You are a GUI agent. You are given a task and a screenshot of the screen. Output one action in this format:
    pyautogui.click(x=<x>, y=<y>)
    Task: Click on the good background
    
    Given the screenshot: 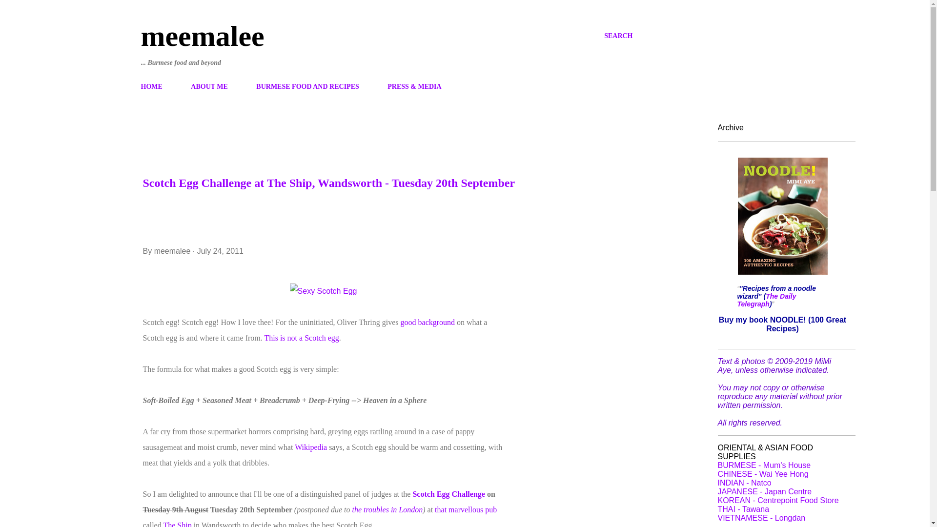 What is the action you would take?
    pyautogui.click(x=428, y=322)
    